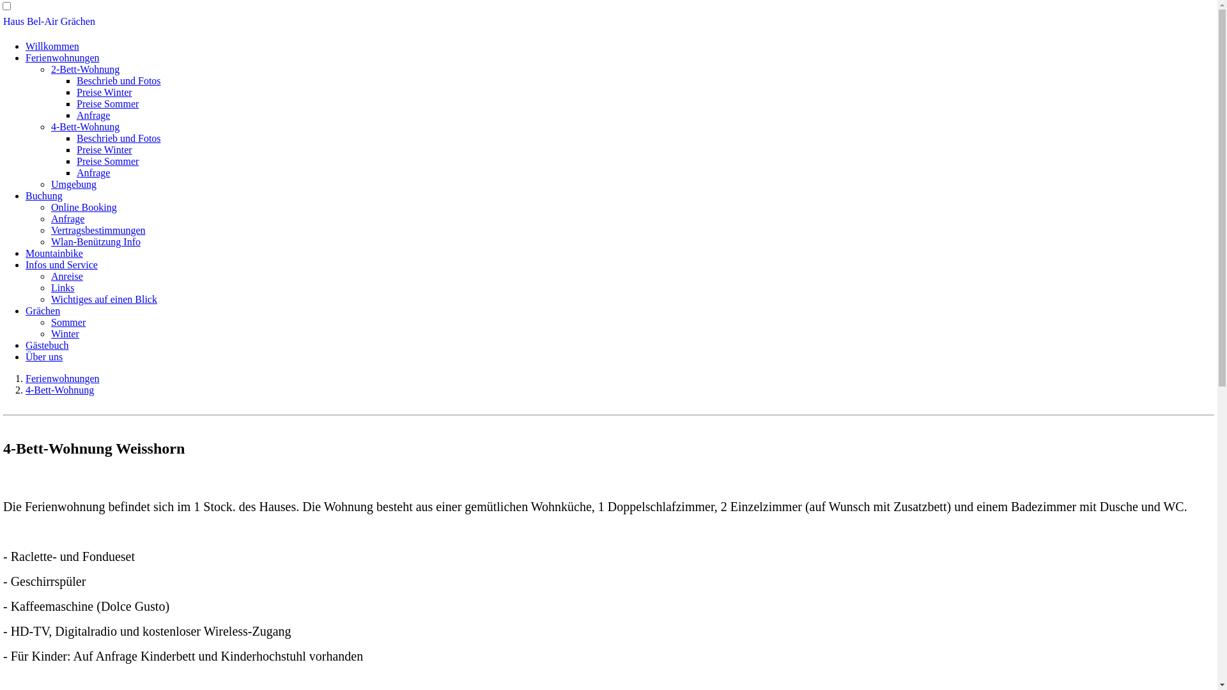 Image resolution: width=1227 pixels, height=690 pixels. What do you see at coordinates (84, 207) in the screenshot?
I see `Online Booking` at bounding box center [84, 207].